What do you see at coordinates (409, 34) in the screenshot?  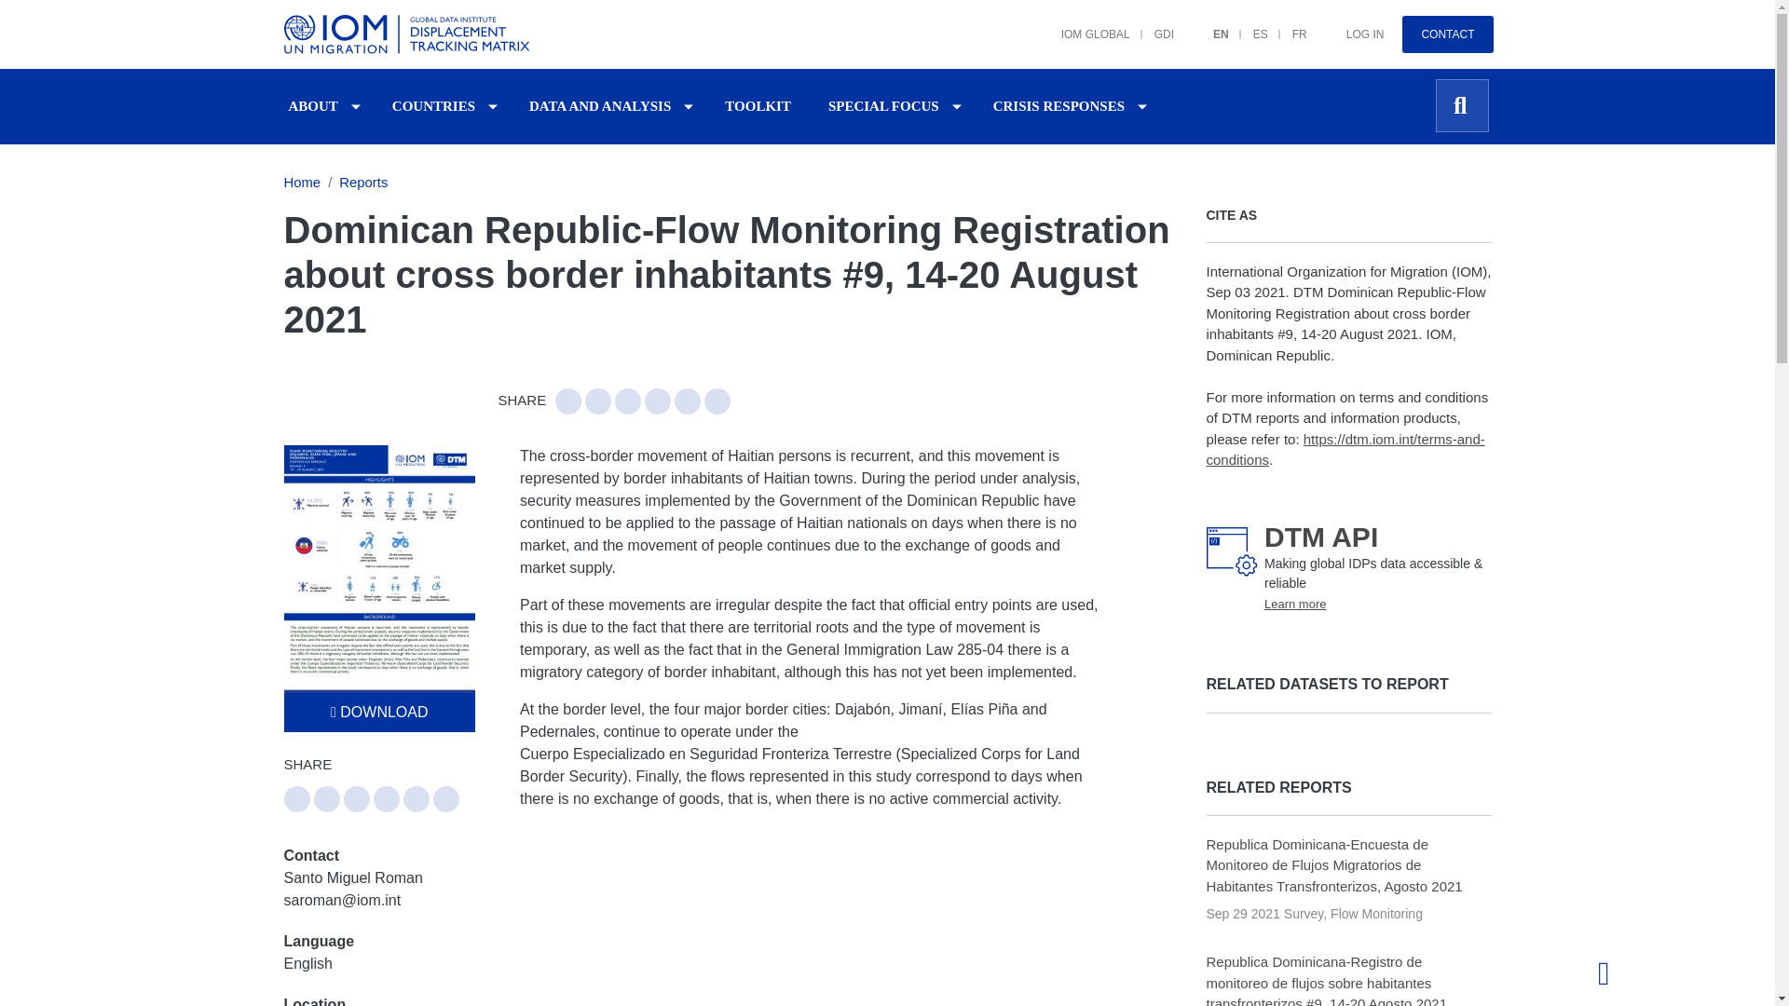 I see `Home` at bounding box center [409, 34].